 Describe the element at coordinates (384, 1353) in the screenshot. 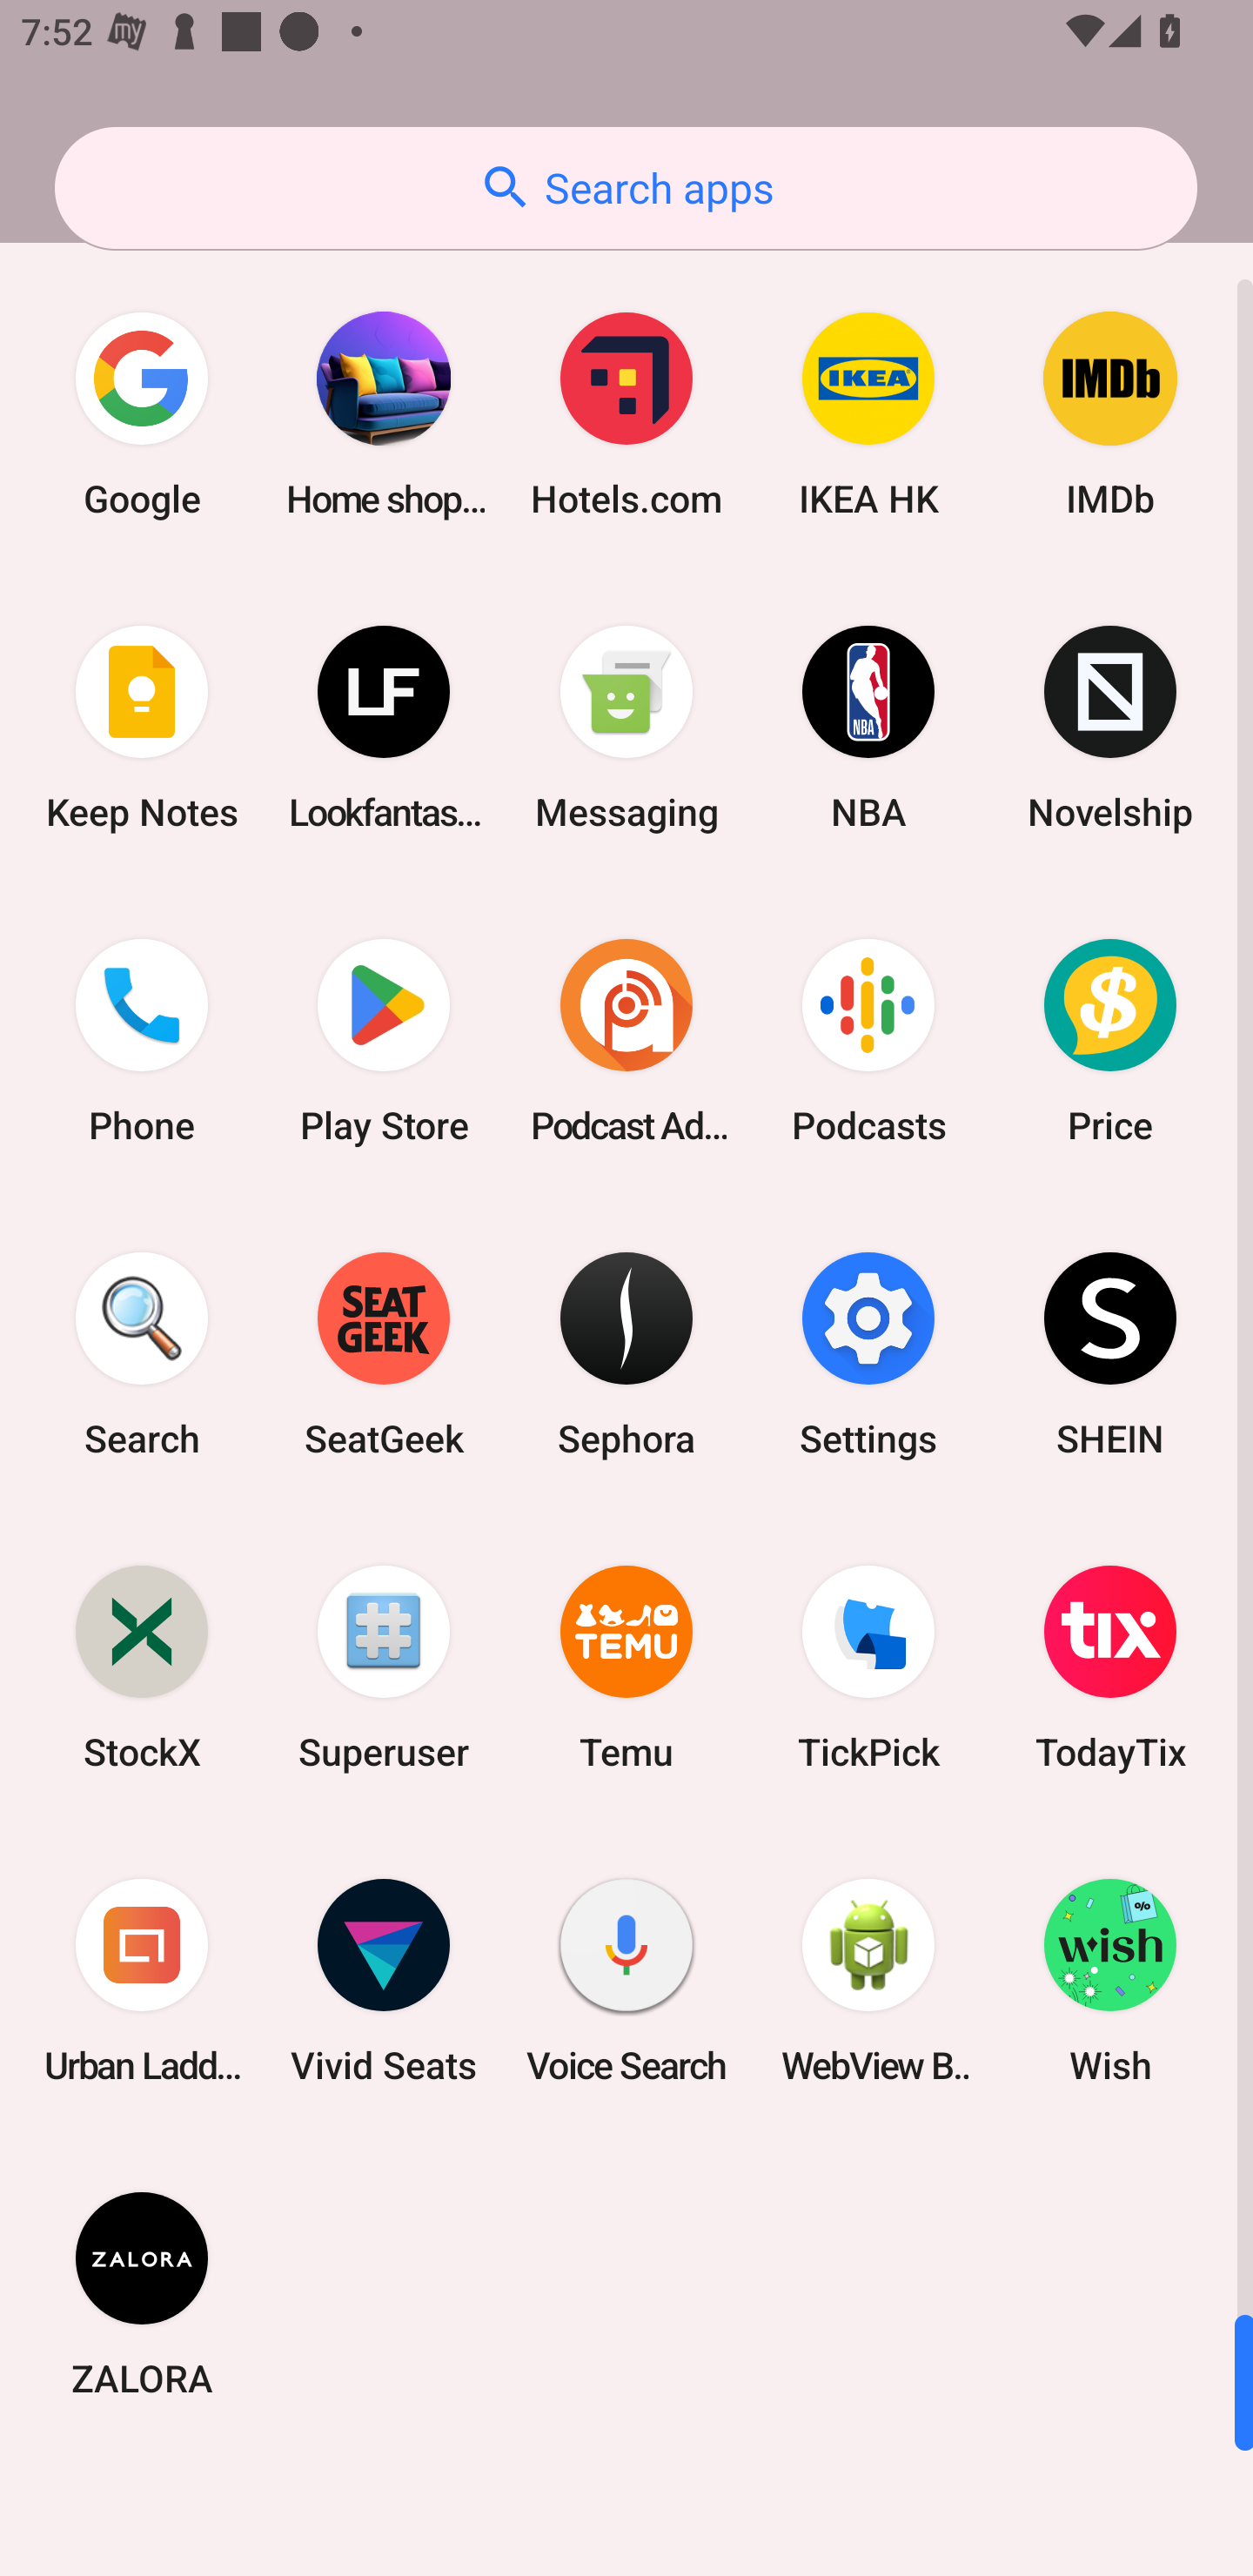

I see `SeatGeek` at that location.